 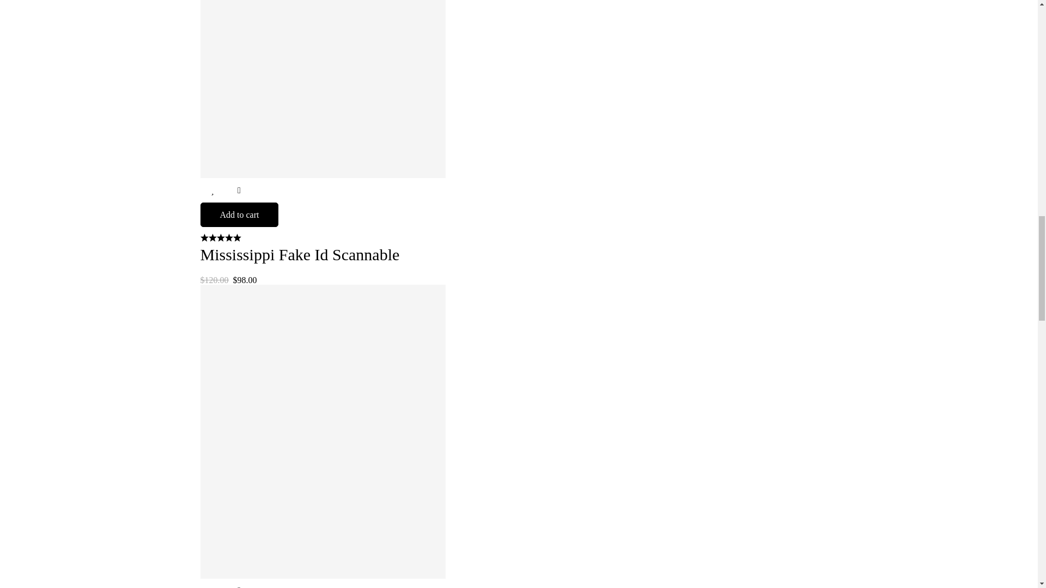 What do you see at coordinates (212, 583) in the screenshot?
I see `Add to wishlist` at bounding box center [212, 583].